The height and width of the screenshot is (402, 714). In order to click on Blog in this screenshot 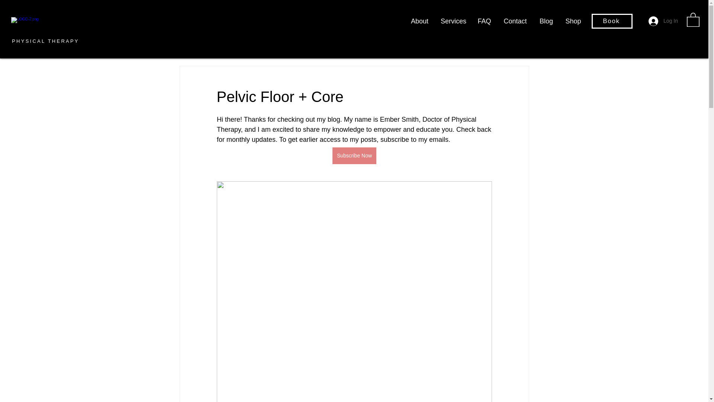, I will do `click(546, 21)`.